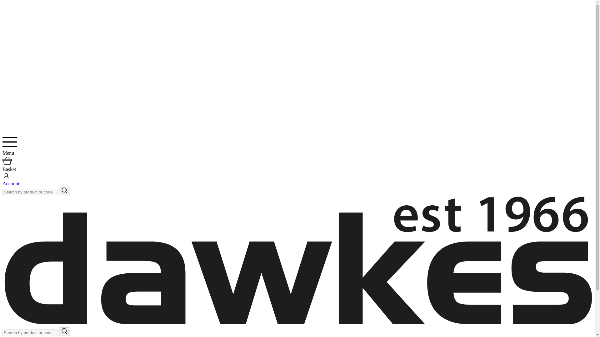 The width and height of the screenshot is (600, 337). I want to click on Account, so click(11, 183).